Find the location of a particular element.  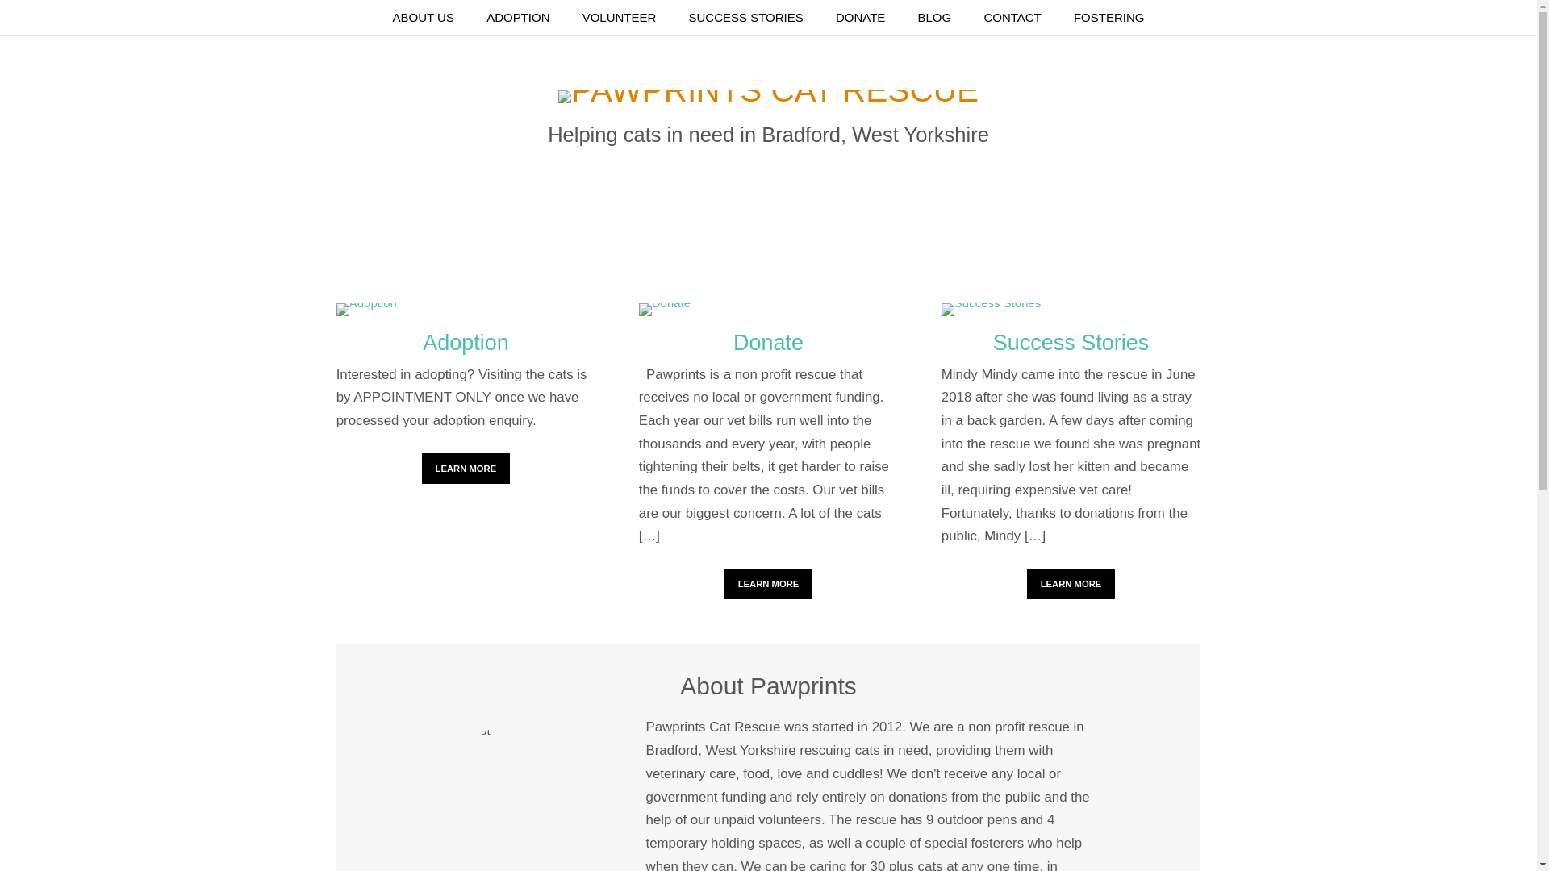

Adoption is located at coordinates (466, 468).